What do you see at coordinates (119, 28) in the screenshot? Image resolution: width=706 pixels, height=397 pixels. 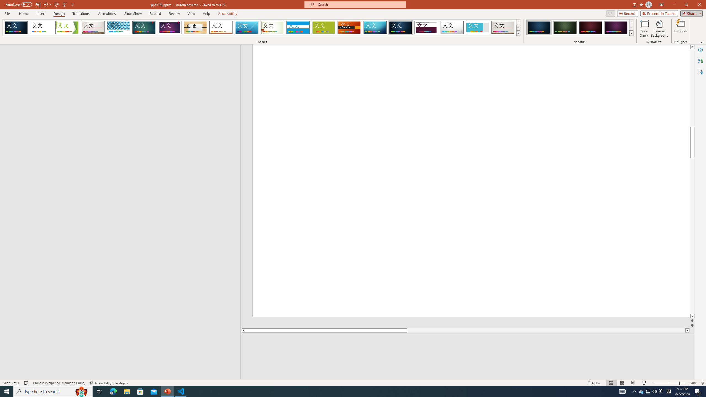 I see `Integral` at bounding box center [119, 28].